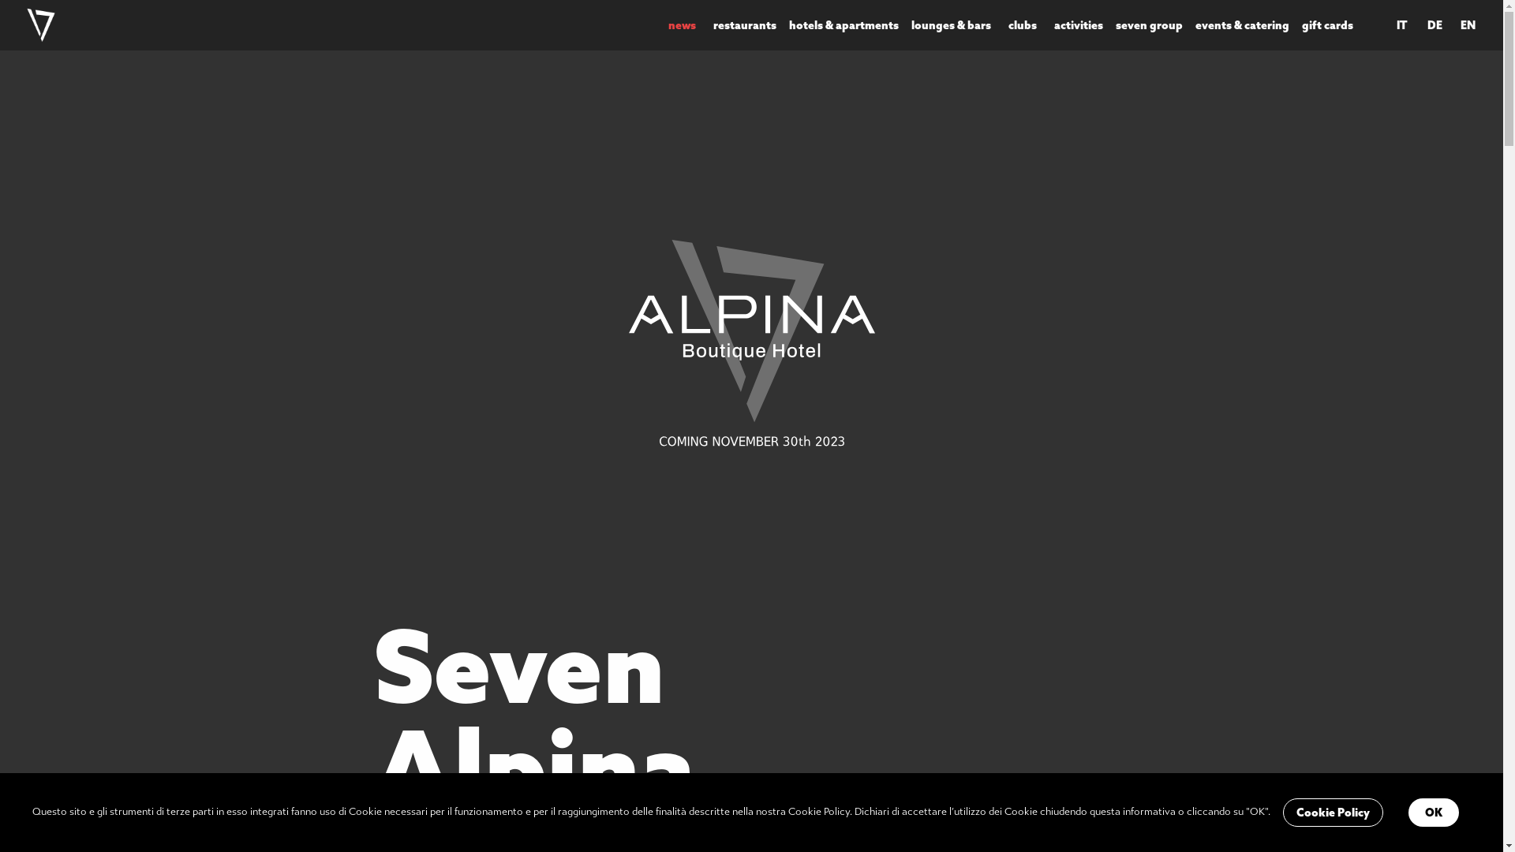 This screenshot has height=852, width=1515. What do you see at coordinates (1242, 25) in the screenshot?
I see `events & catering` at bounding box center [1242, 25].